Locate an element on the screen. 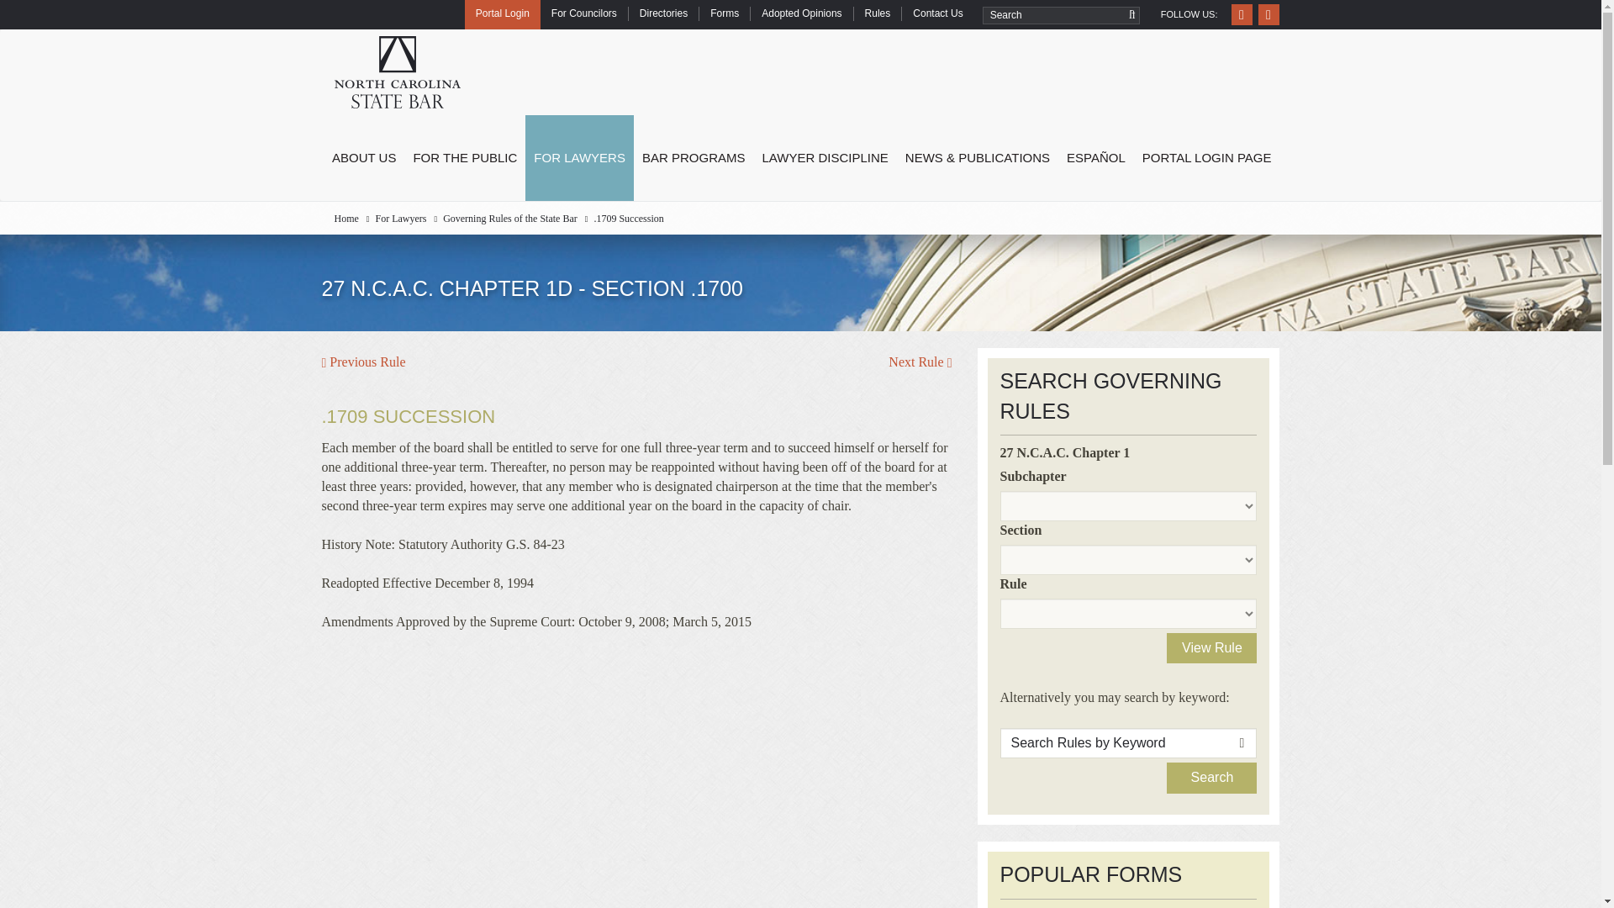 Image resolution: width=1614 pixels, height=908 pixels. For Councilors is located at coordinates (583, 13).